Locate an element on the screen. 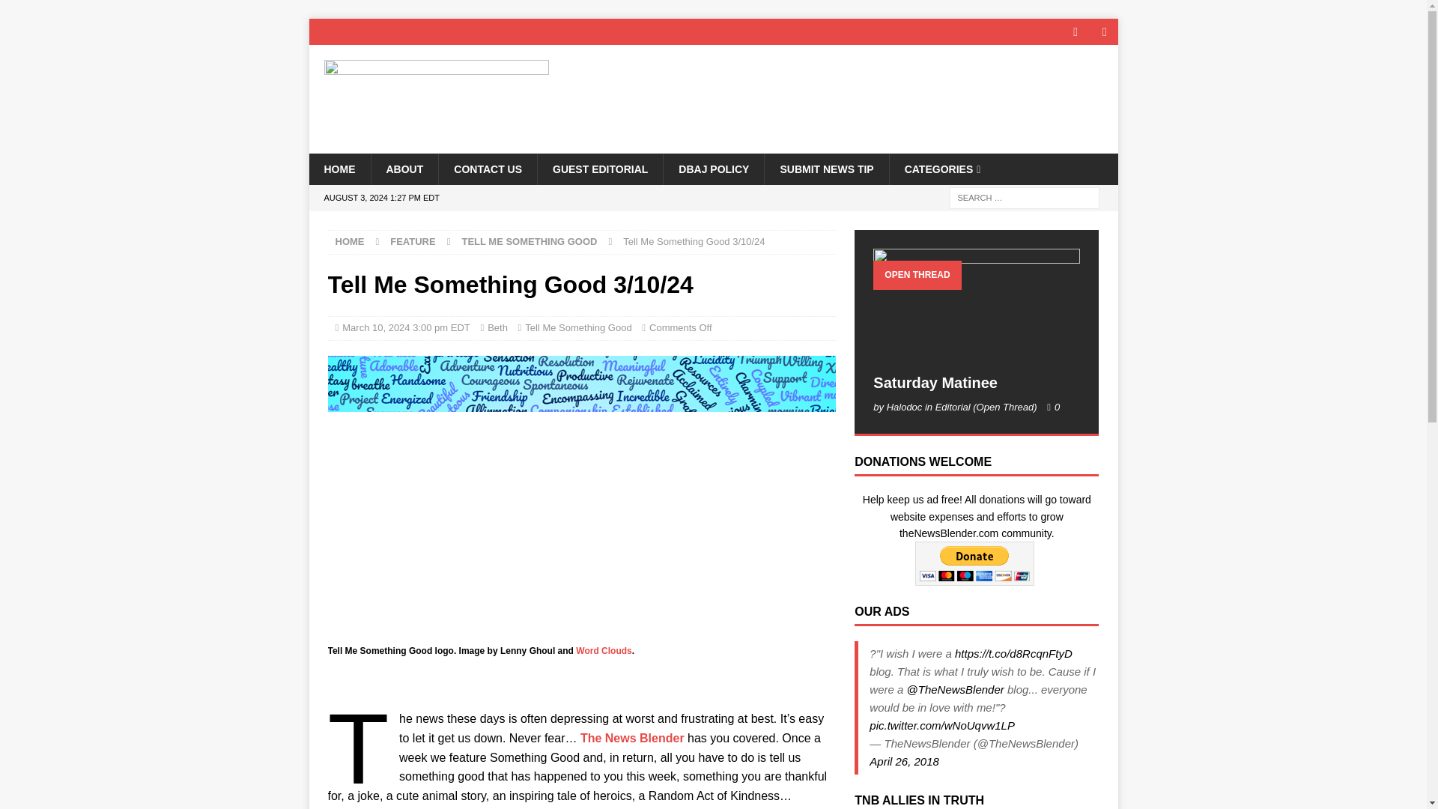  HOME is located at coordinates (339, 169).